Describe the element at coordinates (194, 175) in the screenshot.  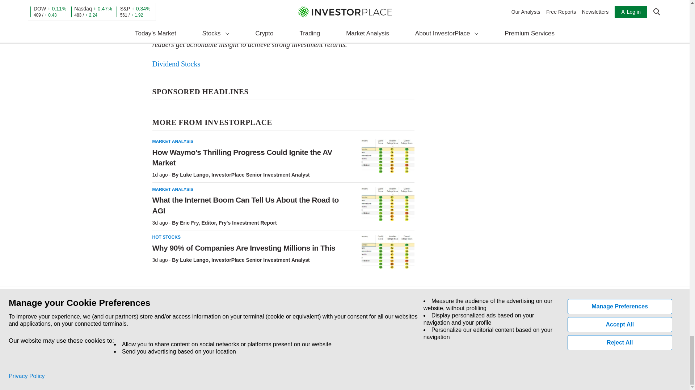
I see `View profile of Luke Lango` at that location.